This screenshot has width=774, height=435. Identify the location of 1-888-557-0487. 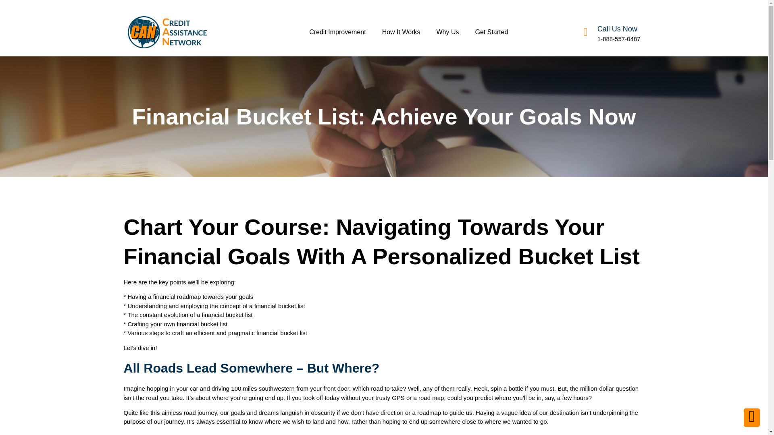
(619, 39).